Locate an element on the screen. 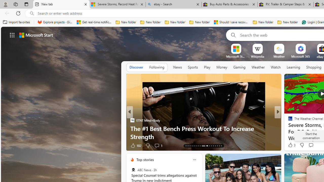 Image resolution: width=324 pixels, height=182 pixels. AutomationID: tab-15 is located at coordinates (190, 146).